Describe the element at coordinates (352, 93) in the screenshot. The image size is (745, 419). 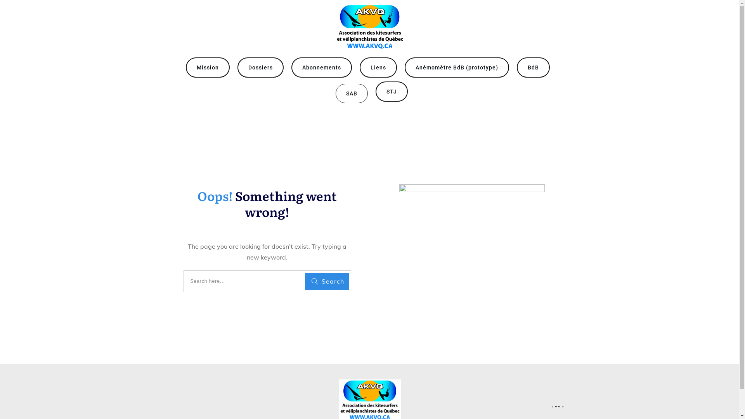
I see `SAB` at that location.